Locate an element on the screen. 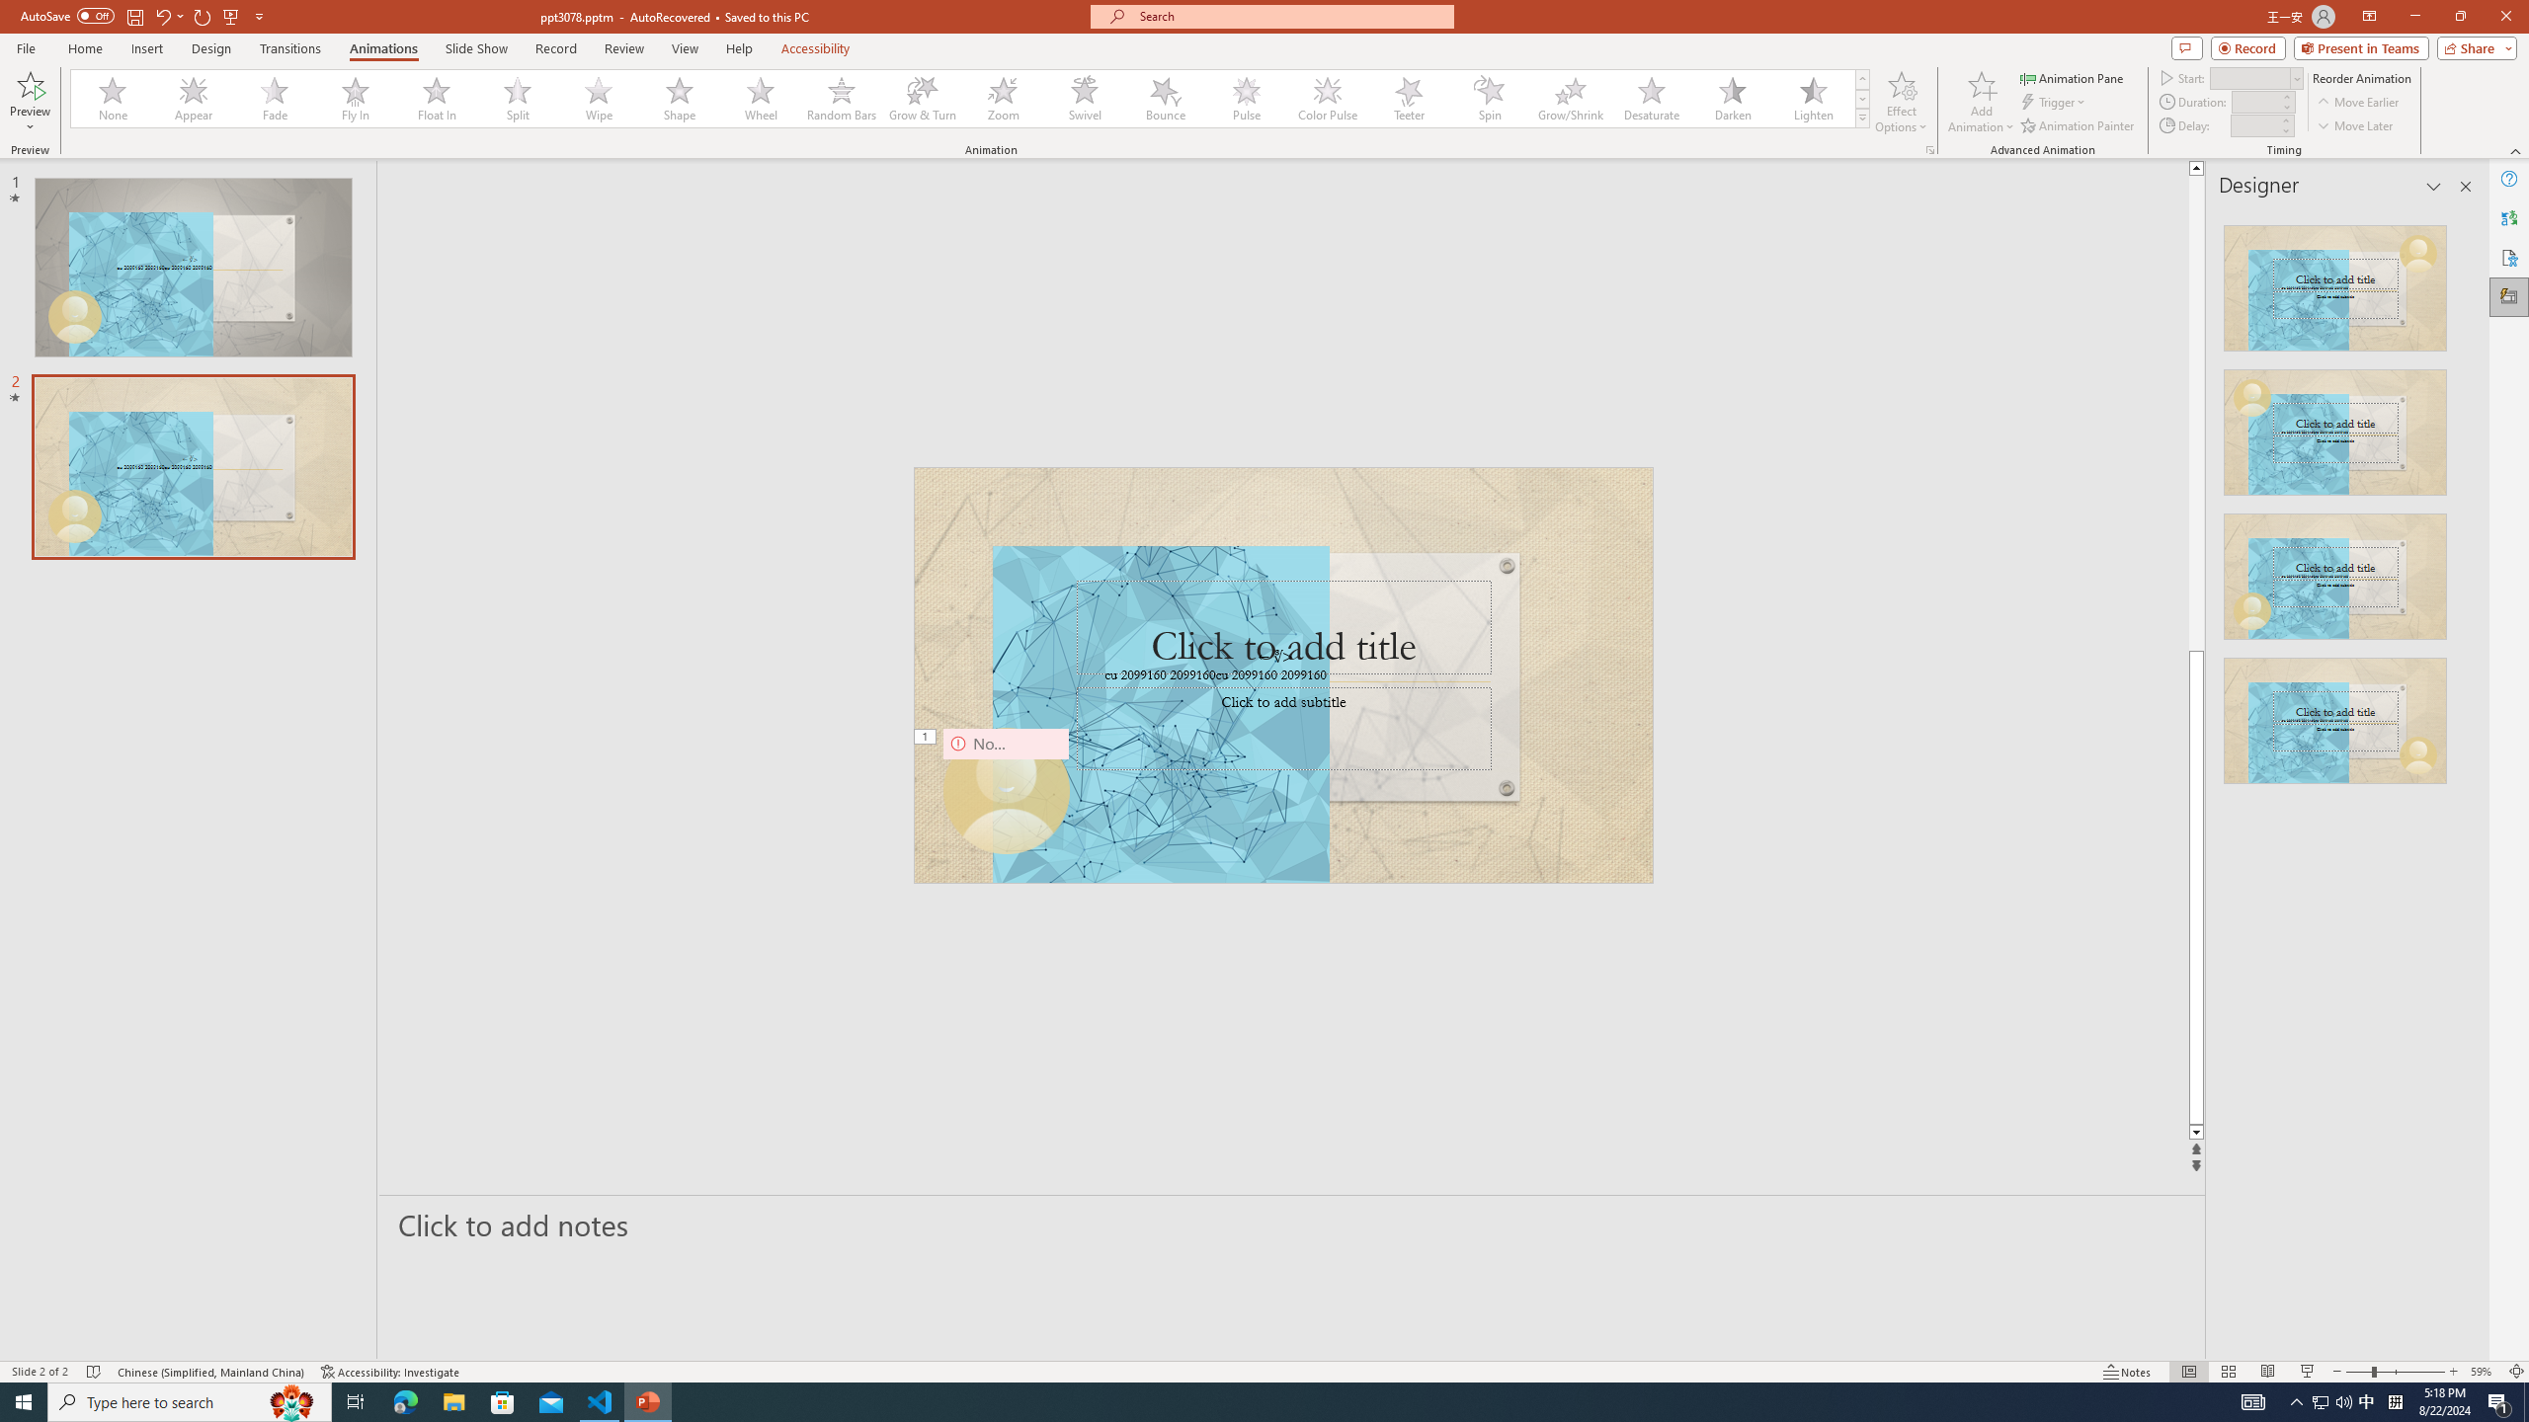  Animation Styles is located at coordinates (1862, 118).